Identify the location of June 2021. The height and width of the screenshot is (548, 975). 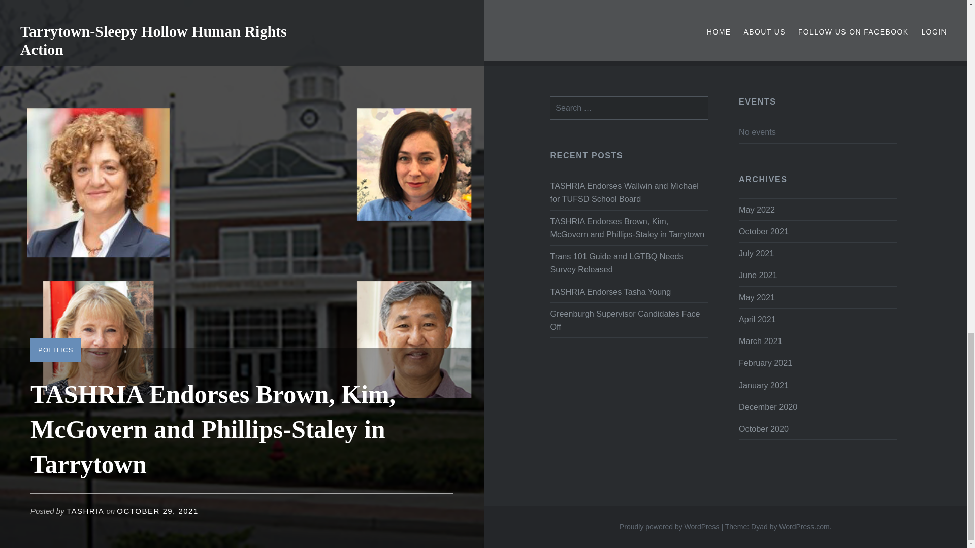
(758, 275).